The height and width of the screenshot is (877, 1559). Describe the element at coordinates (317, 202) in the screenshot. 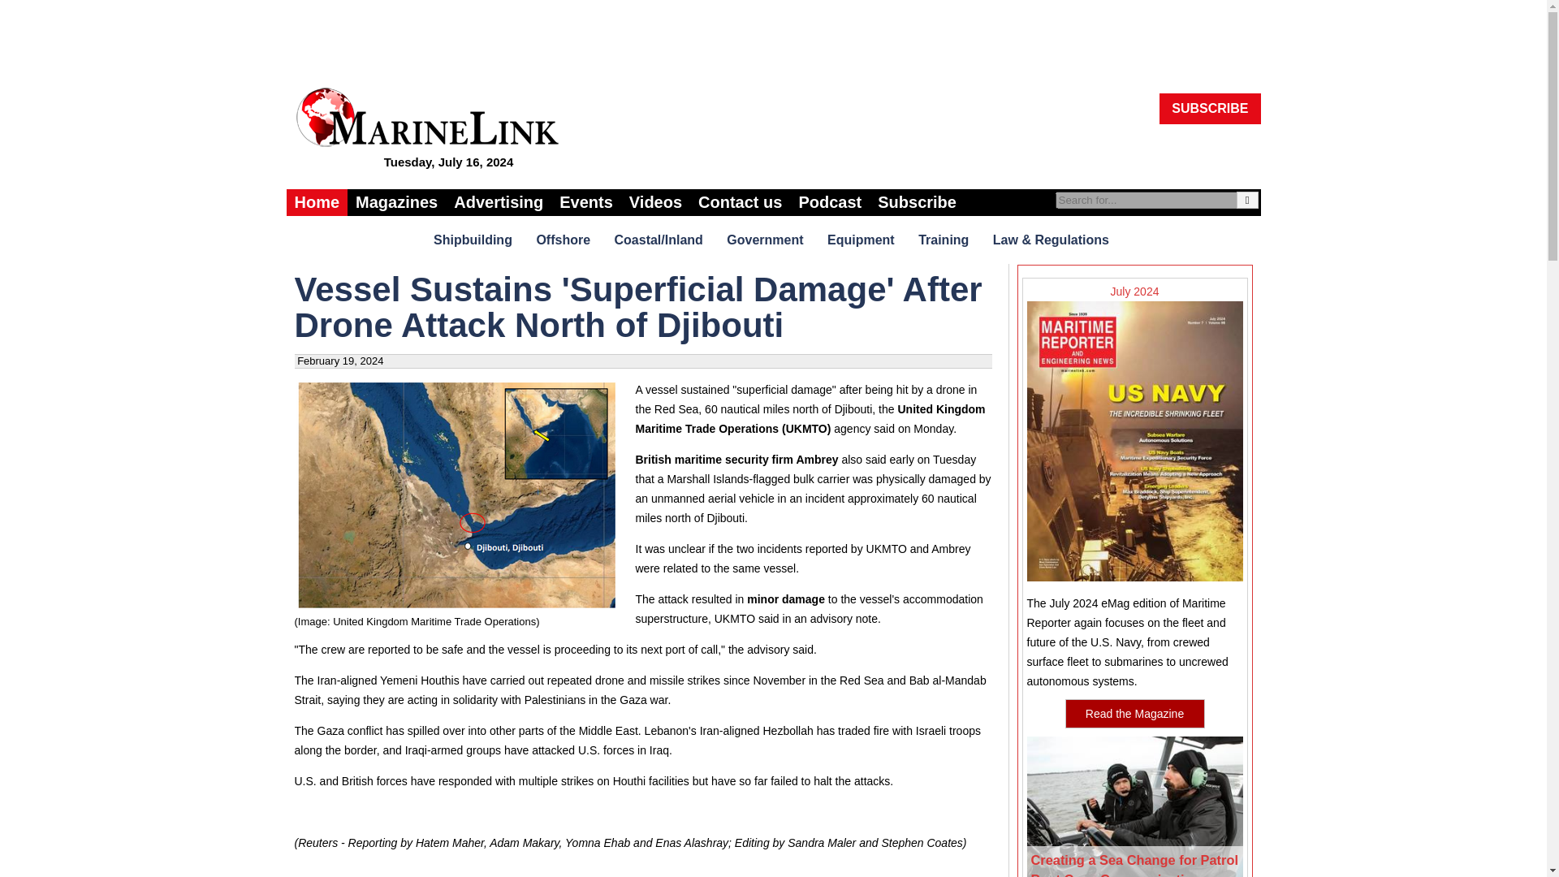

I see `Maritime News, Maritime Magazine` at that location.